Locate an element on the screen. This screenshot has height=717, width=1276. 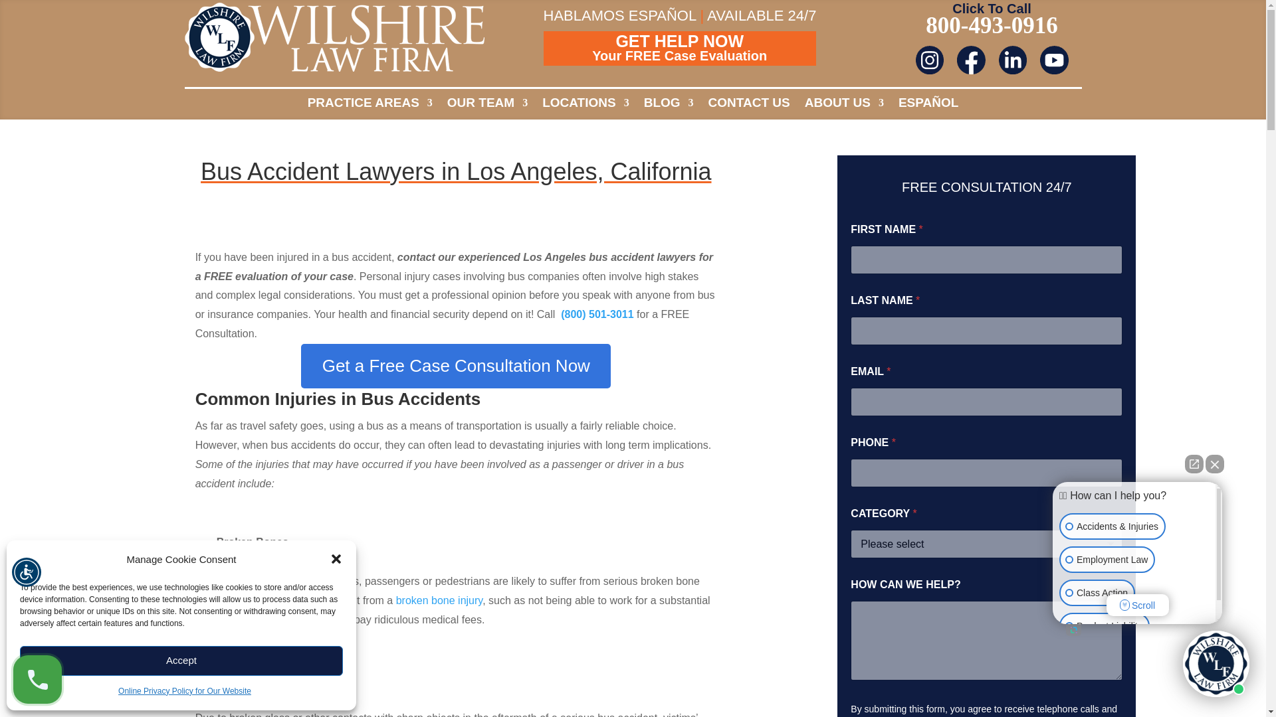
800-493-0916 is located at coordinates (930, 60).